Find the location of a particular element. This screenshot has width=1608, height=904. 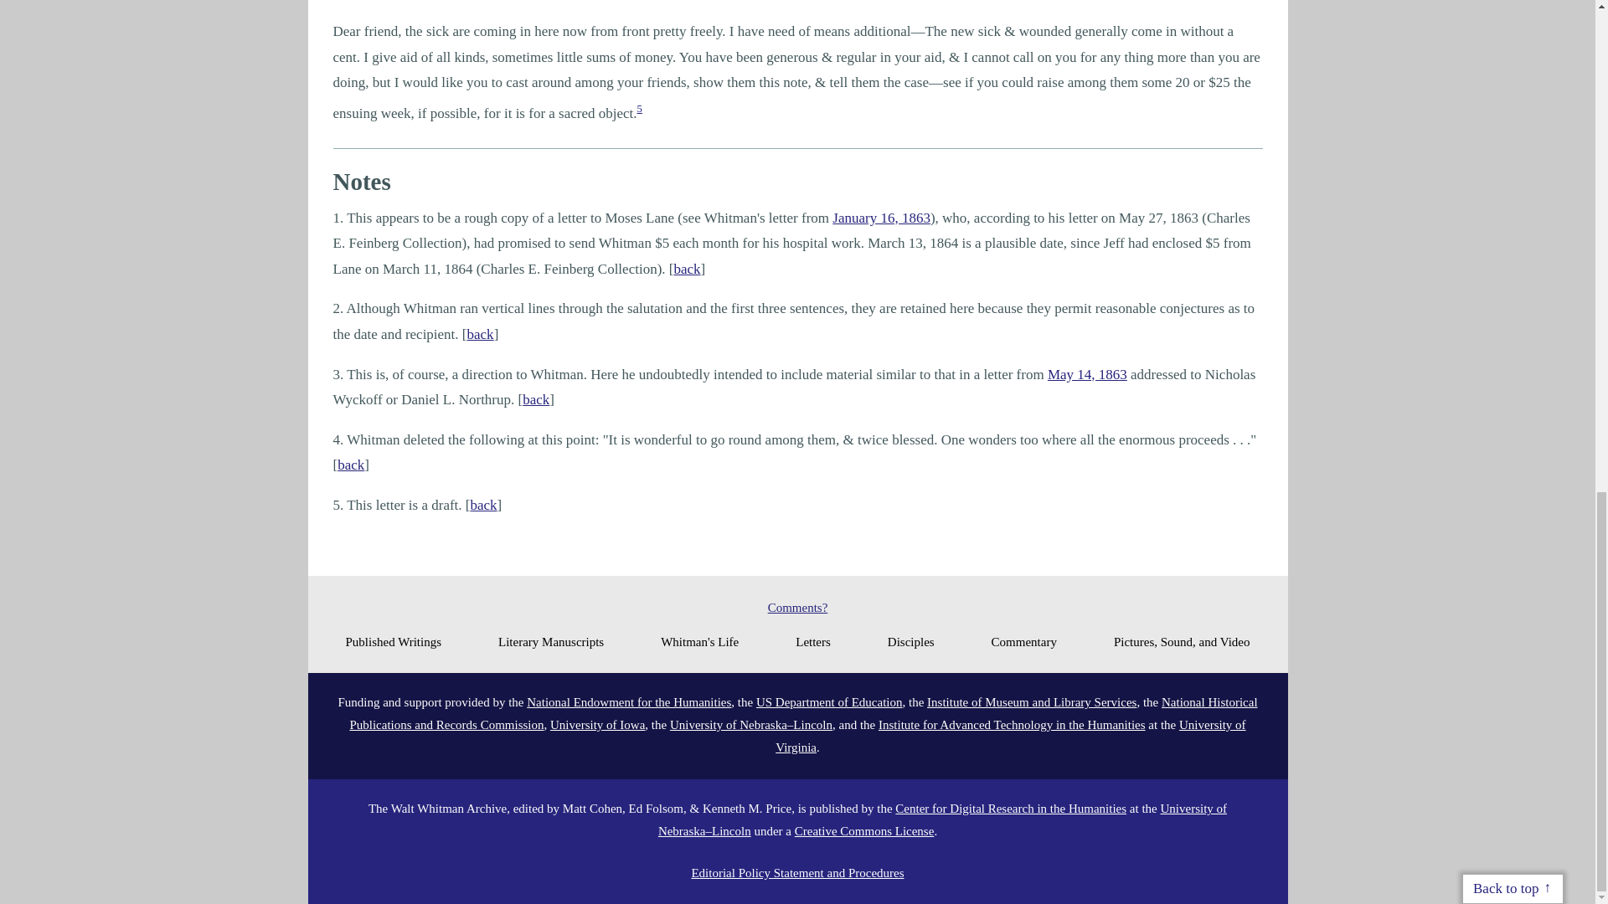

Published Writings is located at coordinates (393, 641).